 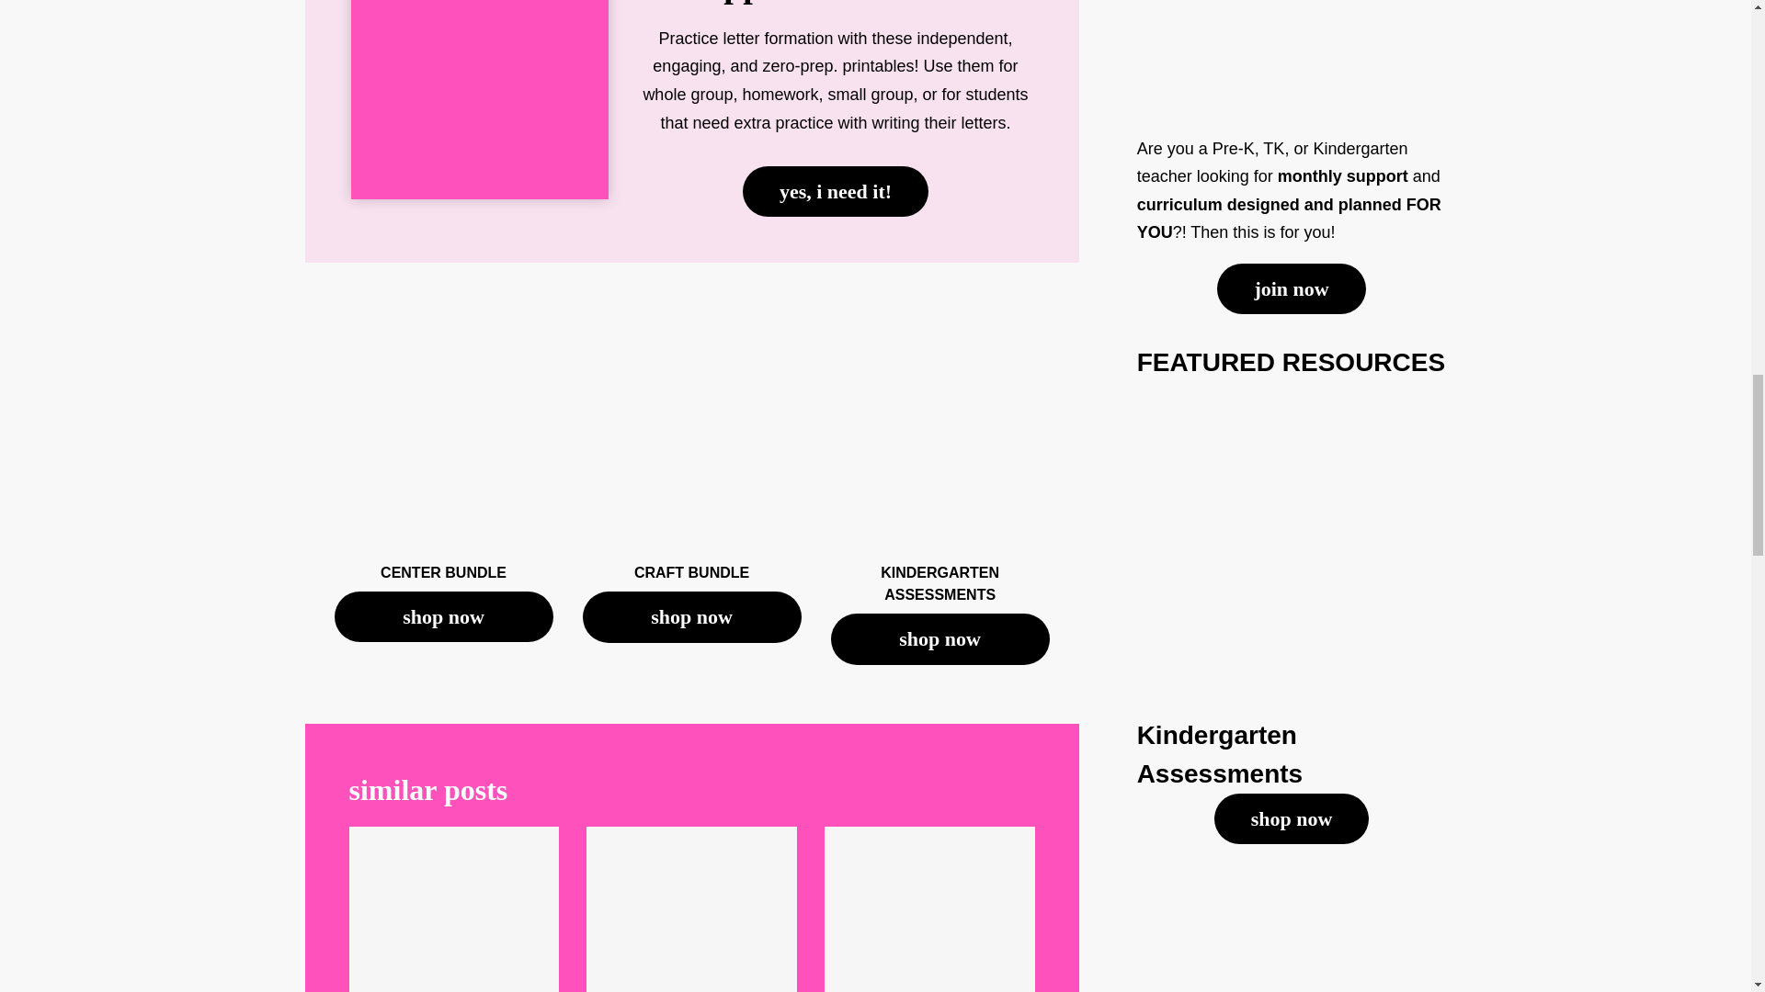 What do you see at coordinates (928, 909) in the screenshot?
I see `Our little family is growing! 5` at bounding box center [928, 909].